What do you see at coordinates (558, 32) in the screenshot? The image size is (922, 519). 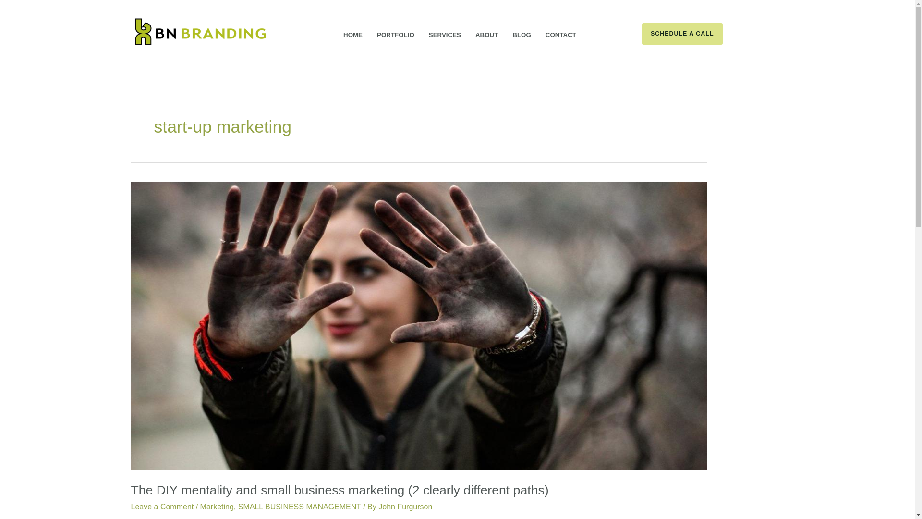 I see `CONTACT` at bounding box center [558, 32].